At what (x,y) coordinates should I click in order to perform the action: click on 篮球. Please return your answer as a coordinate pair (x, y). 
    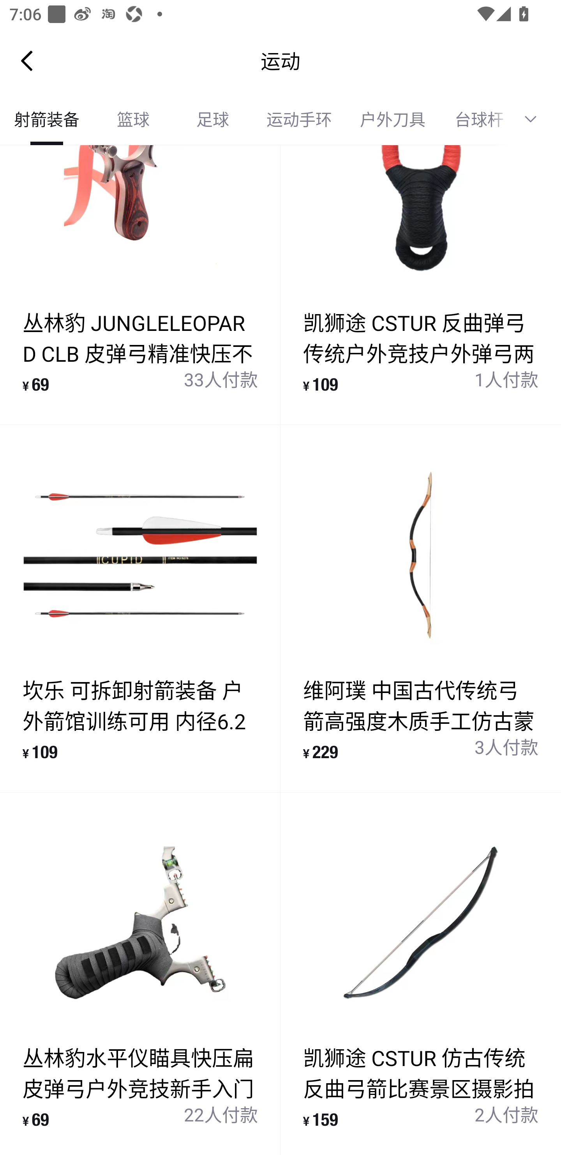
    Looking at the image, I should click on (133, 119).